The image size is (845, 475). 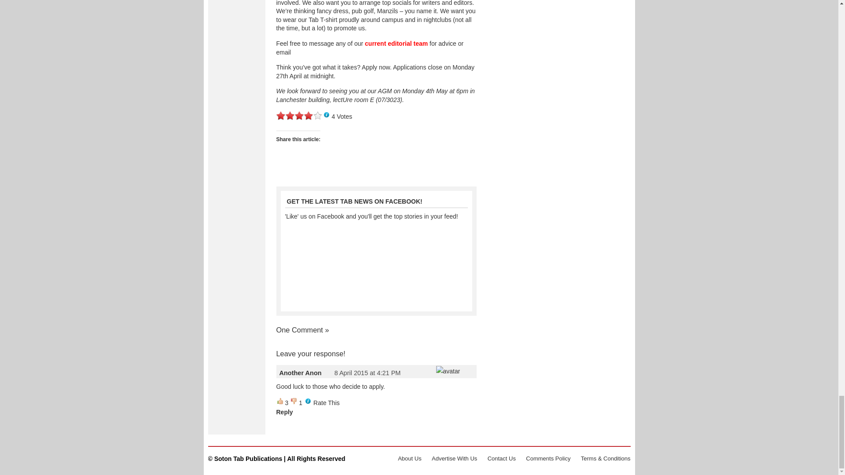 What do you see at coordinates (396, 43) in the screenshot?
I see `current editorial team` at bounding box center [396, 43].